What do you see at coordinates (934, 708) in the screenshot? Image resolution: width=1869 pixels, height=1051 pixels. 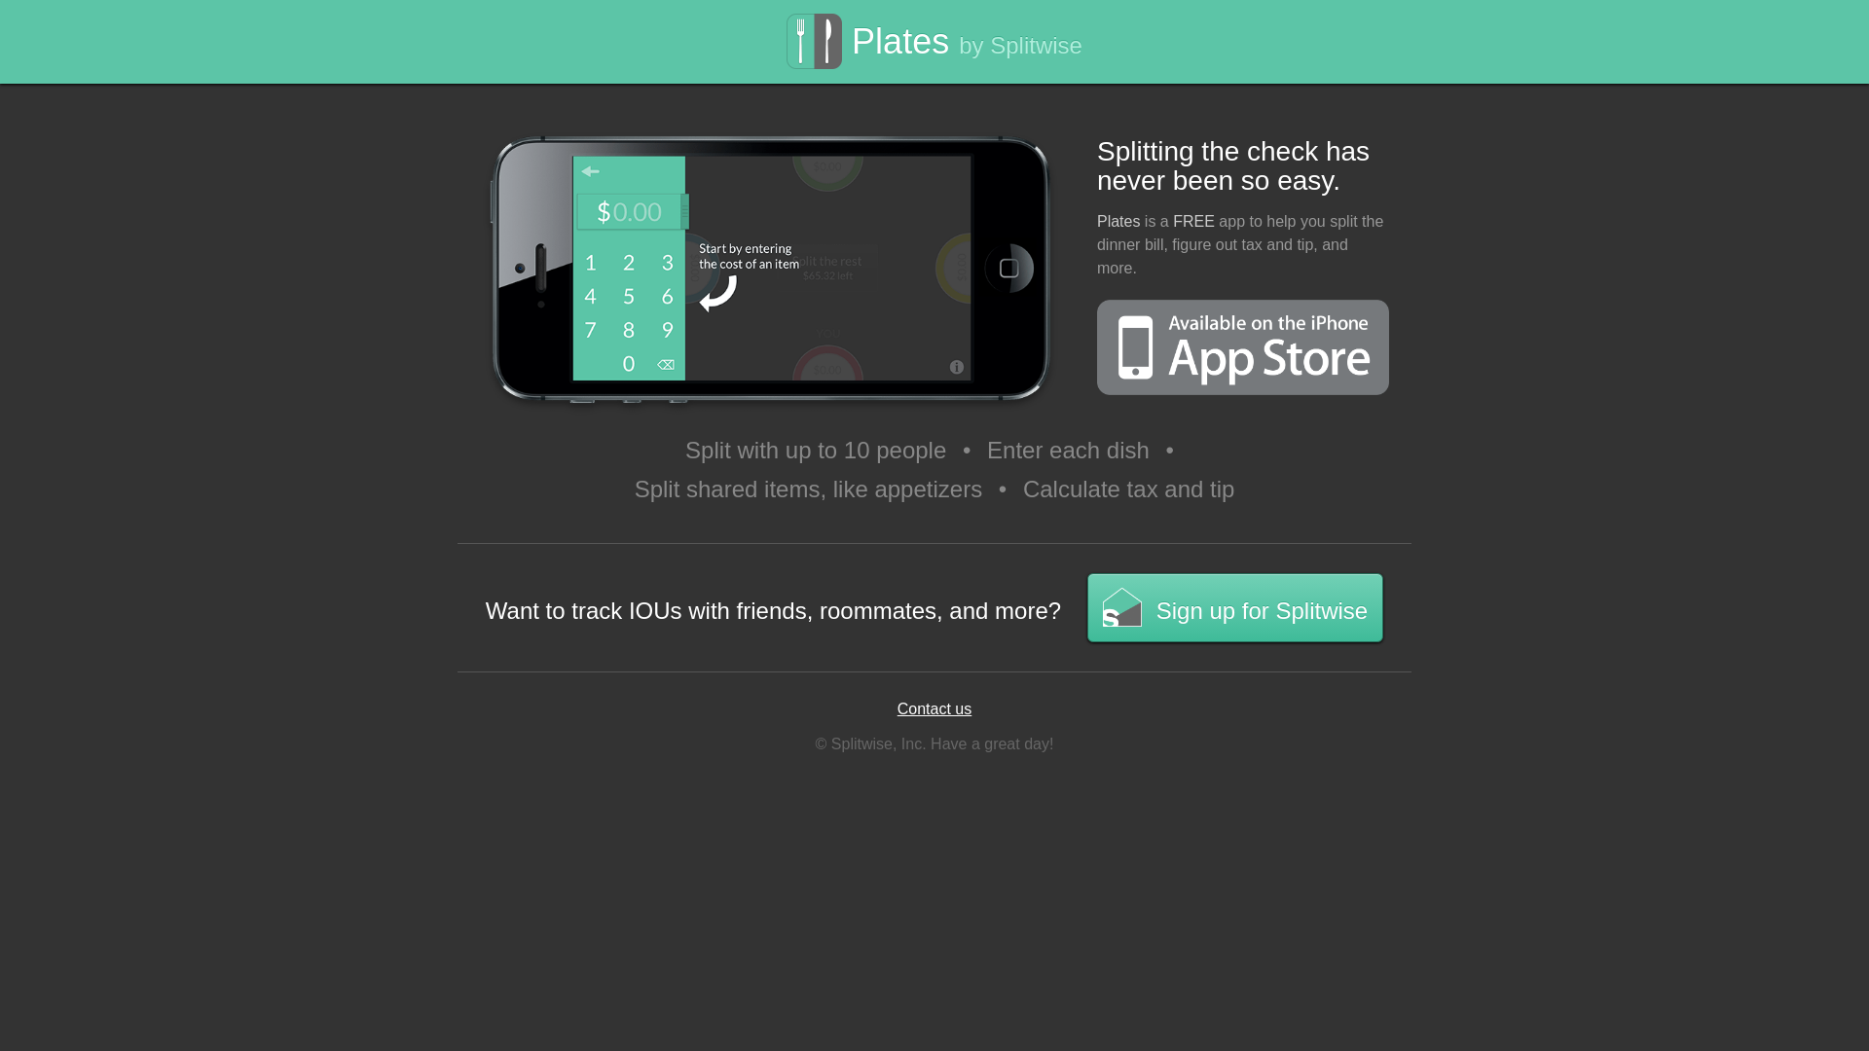 I see `Contact us` at bounding box center [934, 708].